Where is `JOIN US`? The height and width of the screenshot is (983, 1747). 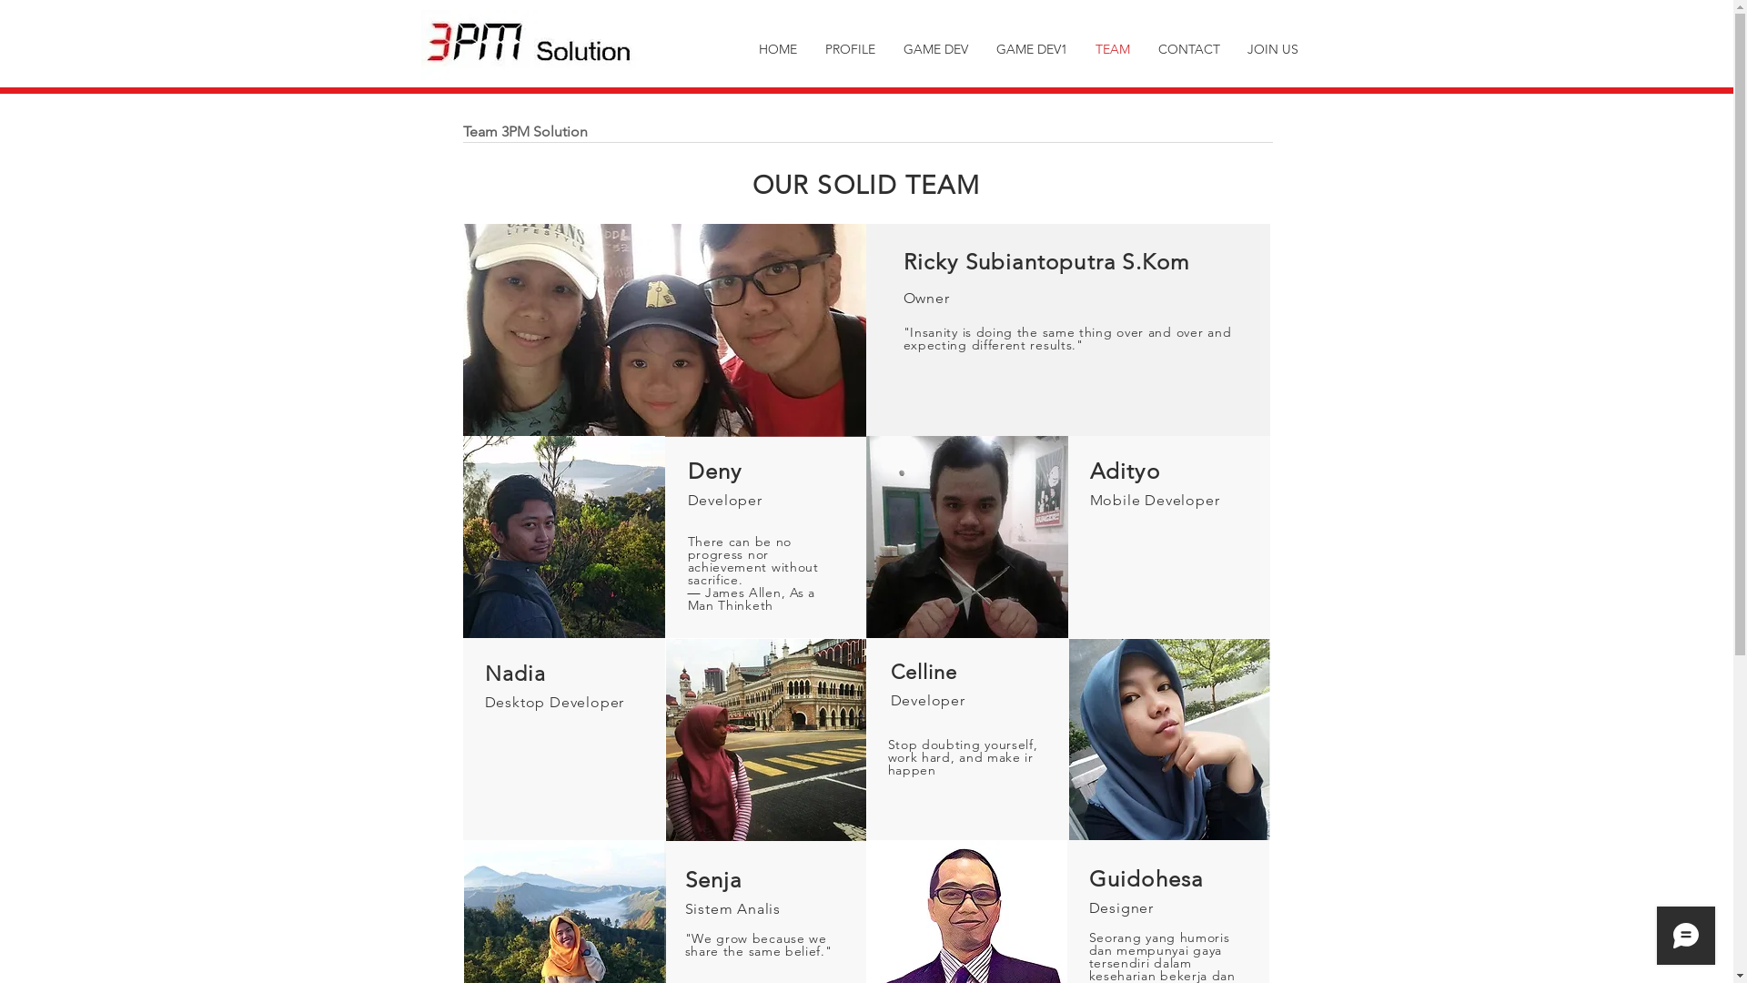
JOIN US is located at coordinates (1273, 49).